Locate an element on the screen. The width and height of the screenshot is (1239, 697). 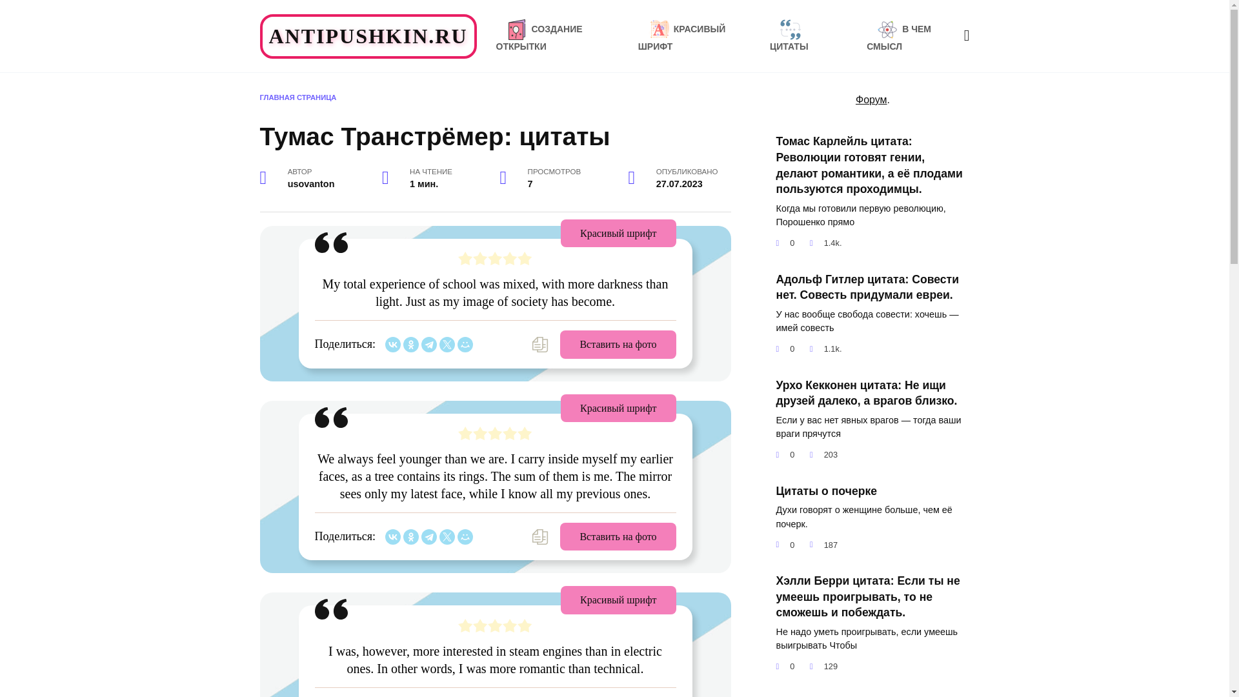
Telegram is located at coordinates (428, 536).